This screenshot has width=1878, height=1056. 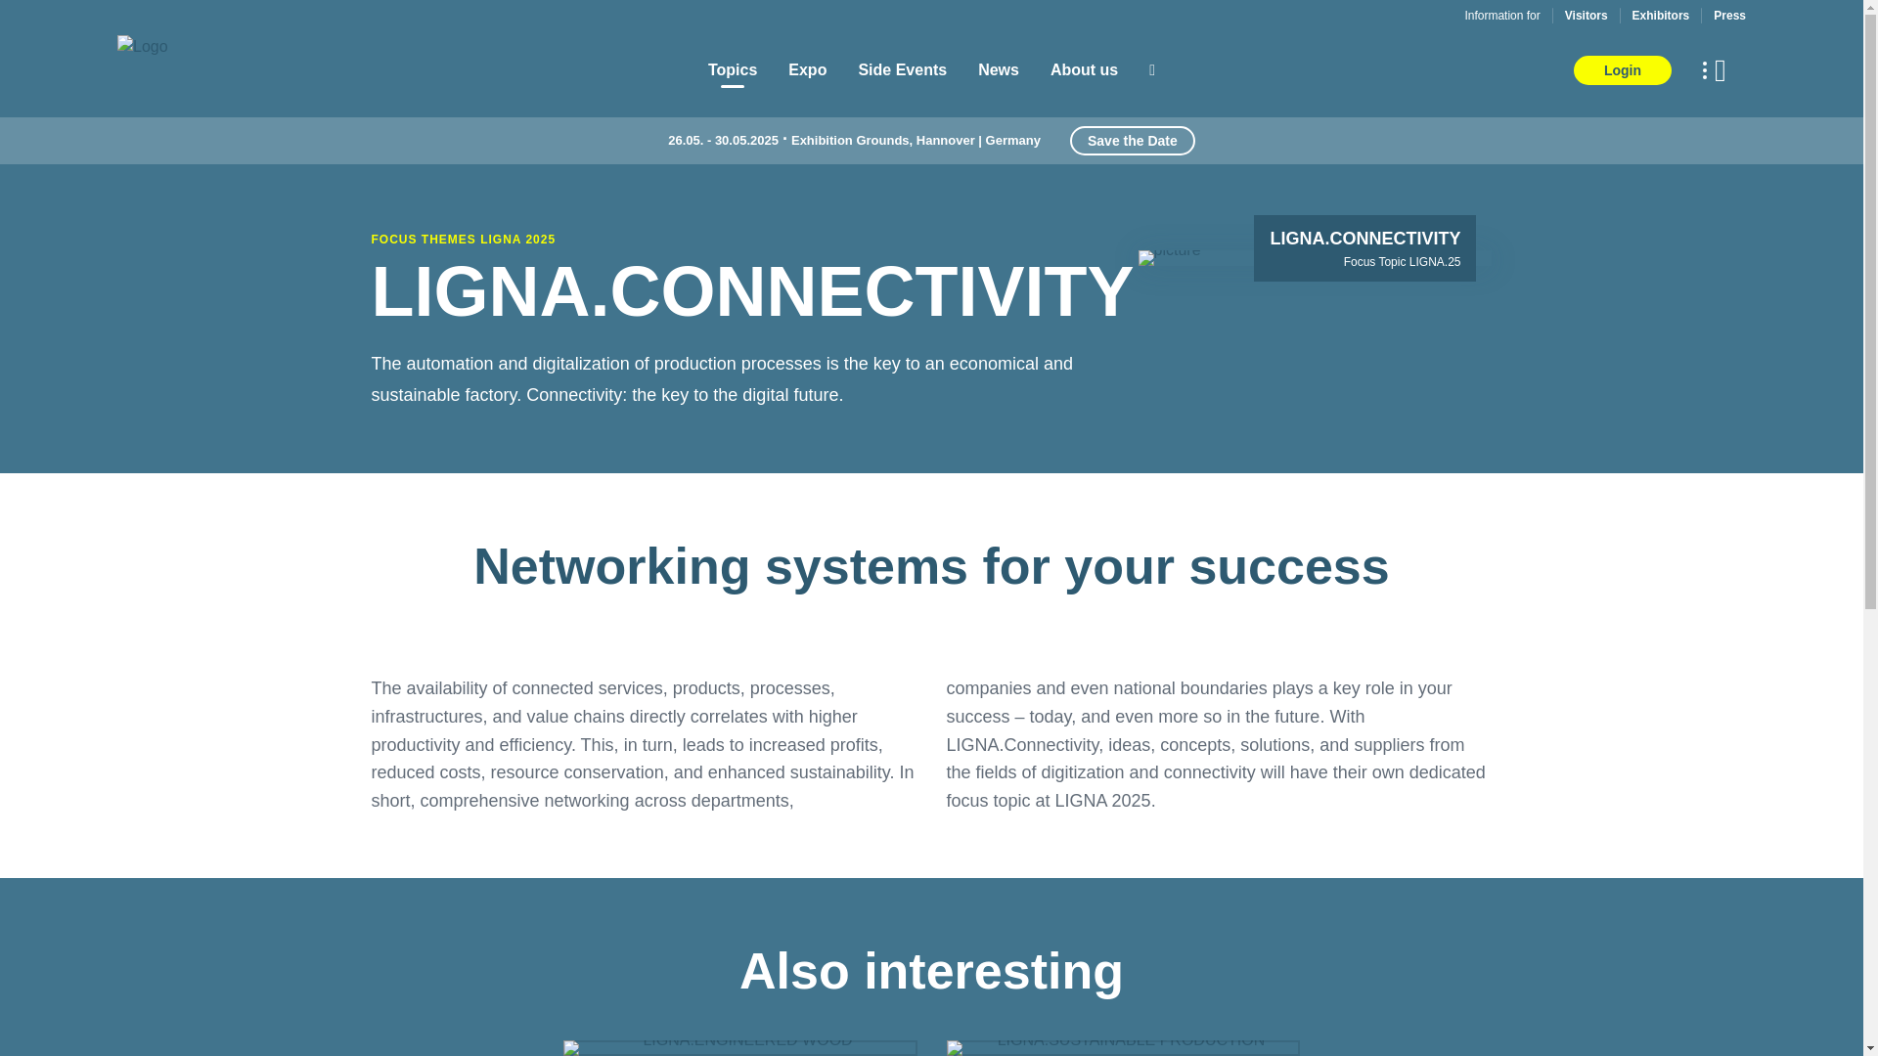 What do you see at coordinates (1729, 15) in the screenshot?
I see `Press` at bounding box center [1729, 15].